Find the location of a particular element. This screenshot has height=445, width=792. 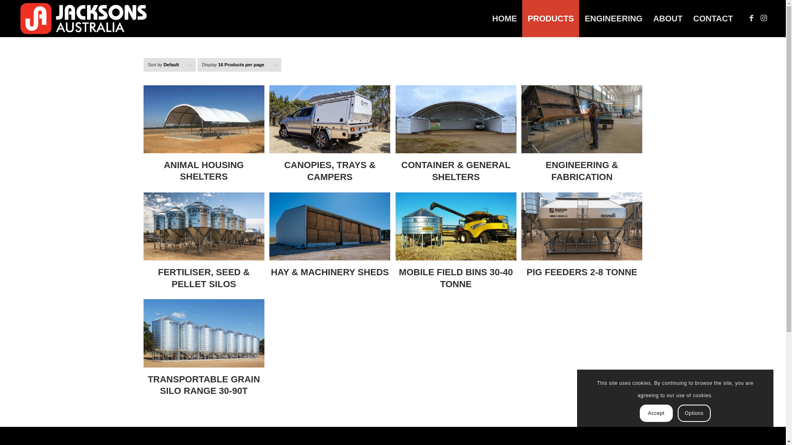

CONTACT is located at coordinates (713, 19).